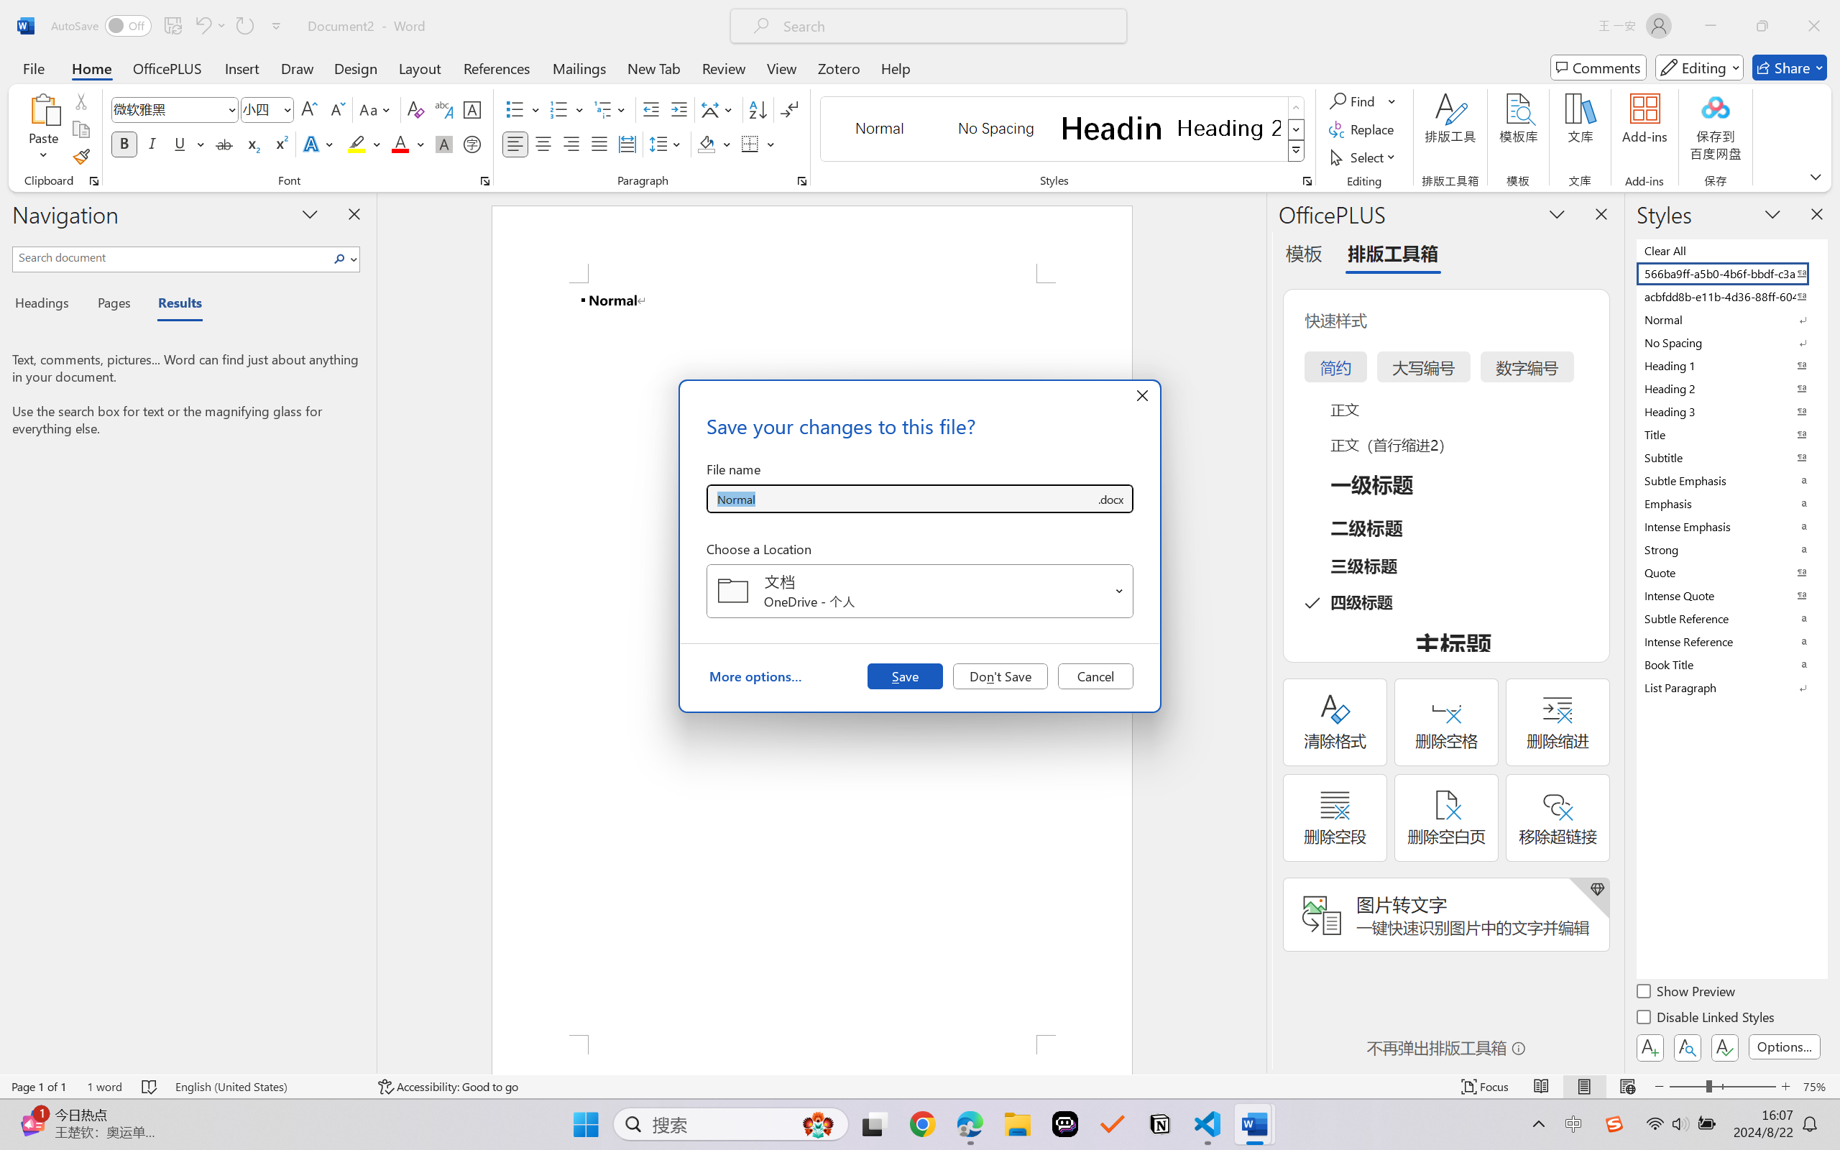  Describe the element at coordinates (80, 157) in the screenshot. I see `Format Painter` at that location.